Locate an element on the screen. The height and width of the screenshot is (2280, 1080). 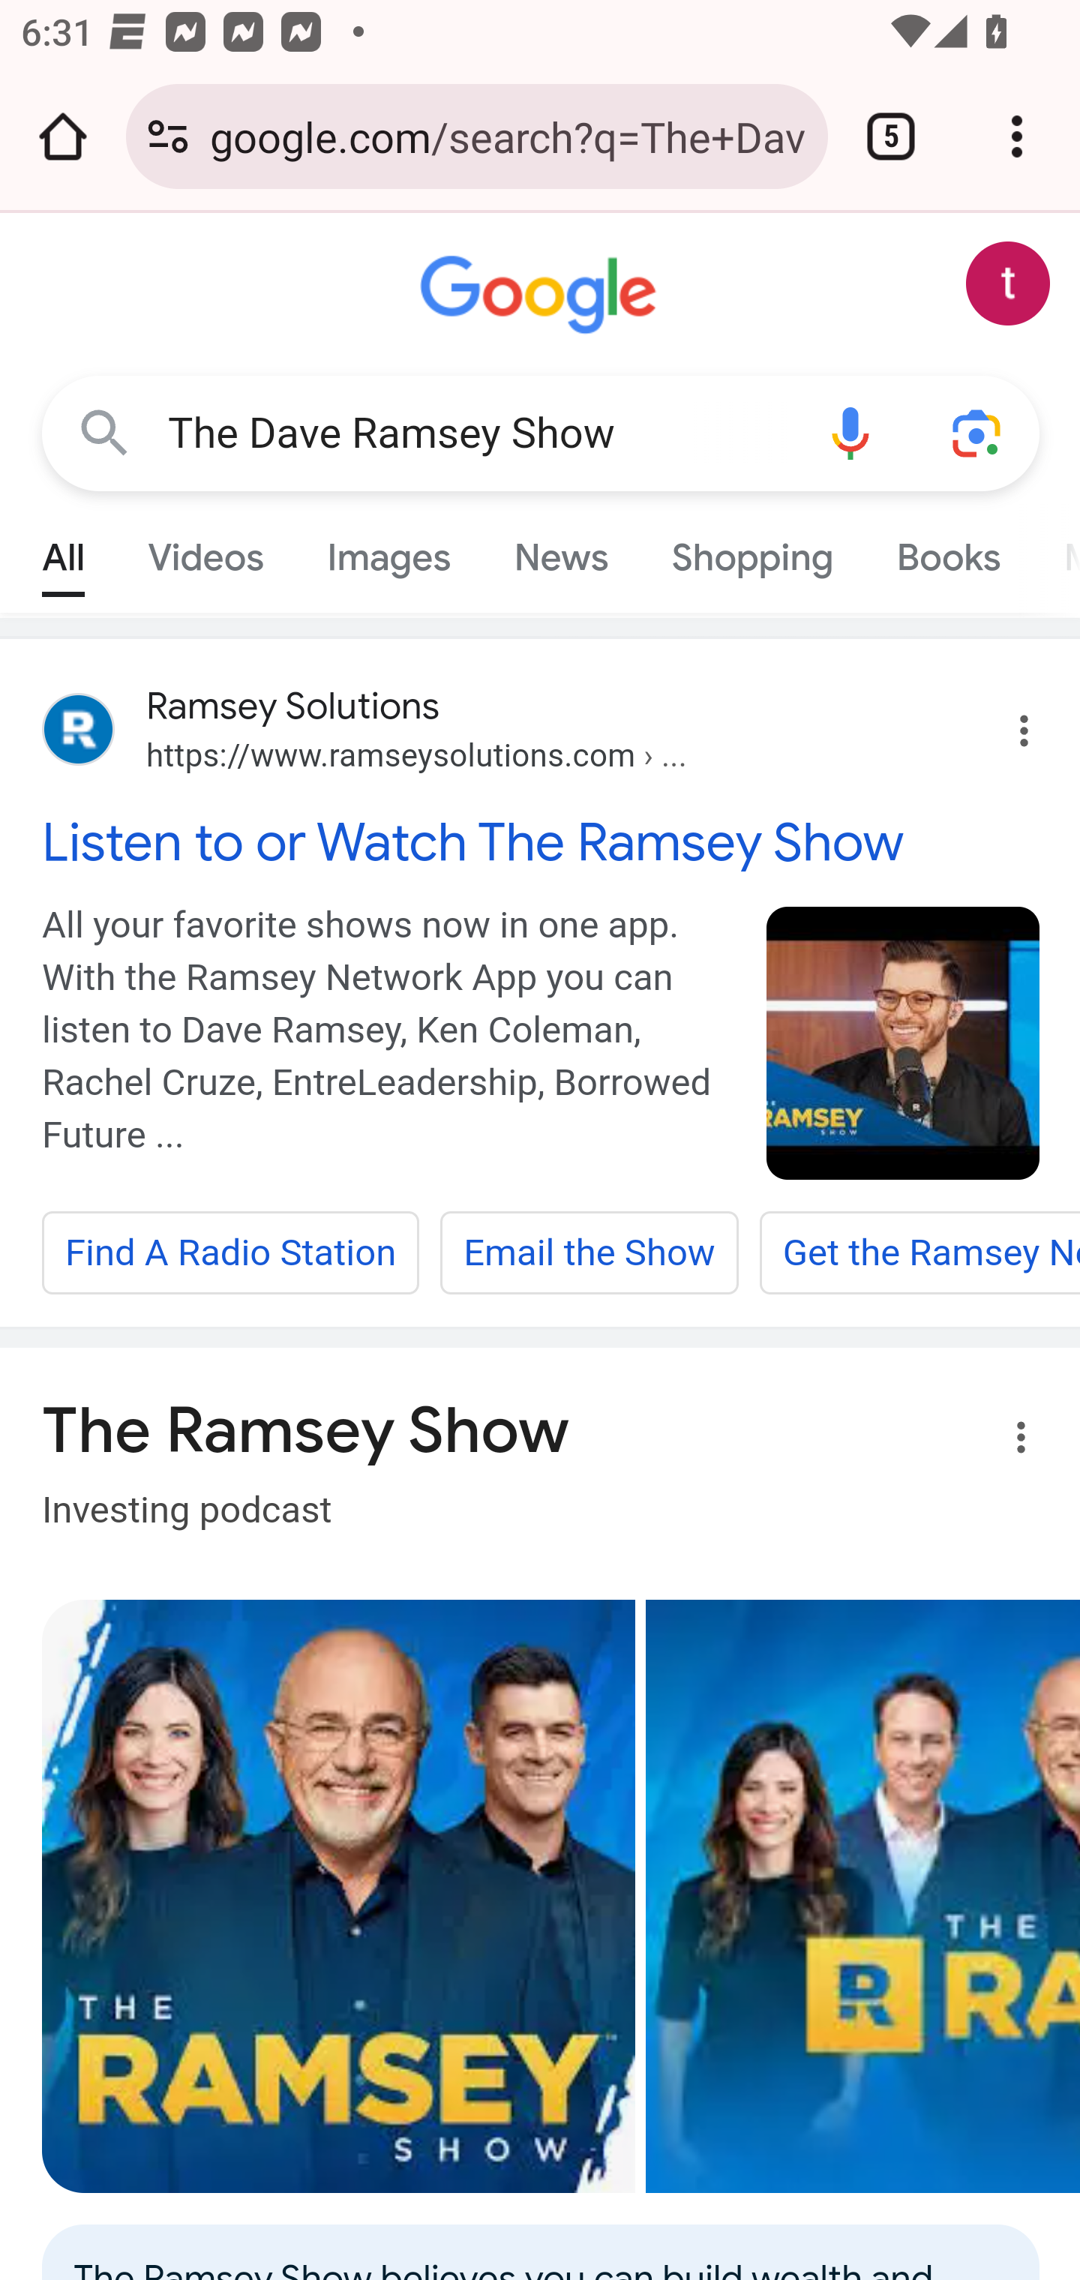
Switch or close tabs is located at coordinates (891, 136).